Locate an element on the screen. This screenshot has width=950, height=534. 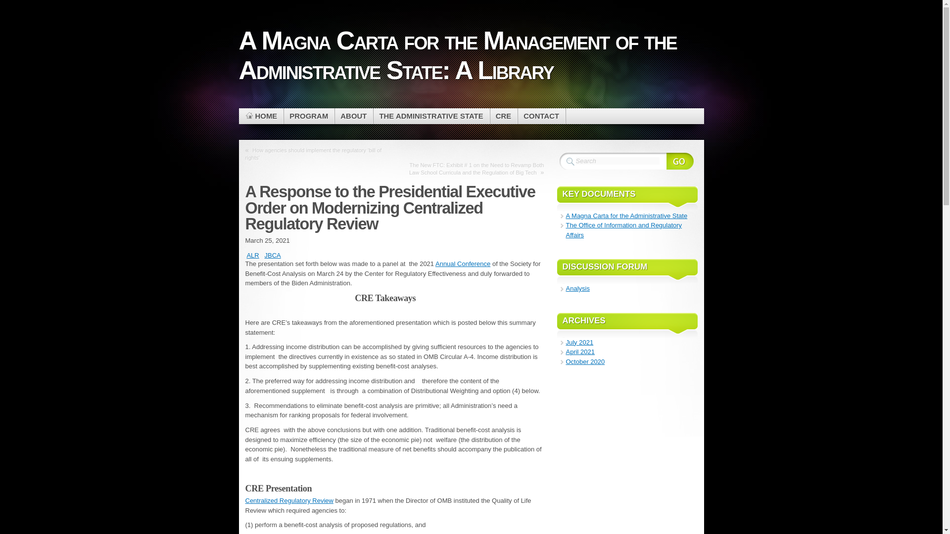
July 2021 is located at coordinates (580, 342).